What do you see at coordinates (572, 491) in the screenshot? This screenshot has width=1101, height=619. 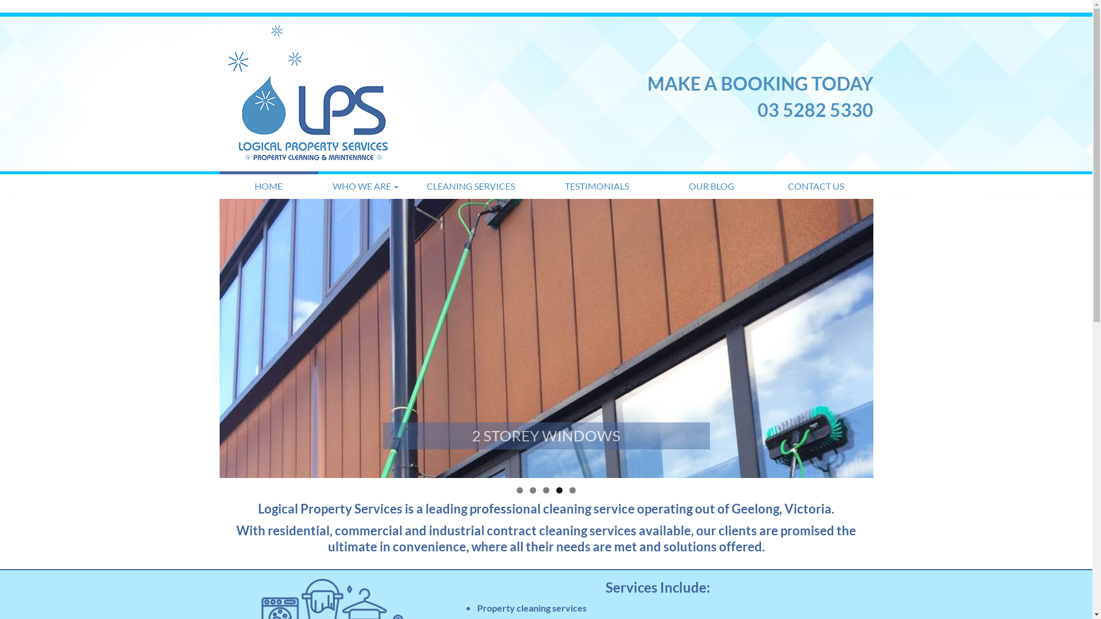 I see `5` at bounding box center [572, 491].